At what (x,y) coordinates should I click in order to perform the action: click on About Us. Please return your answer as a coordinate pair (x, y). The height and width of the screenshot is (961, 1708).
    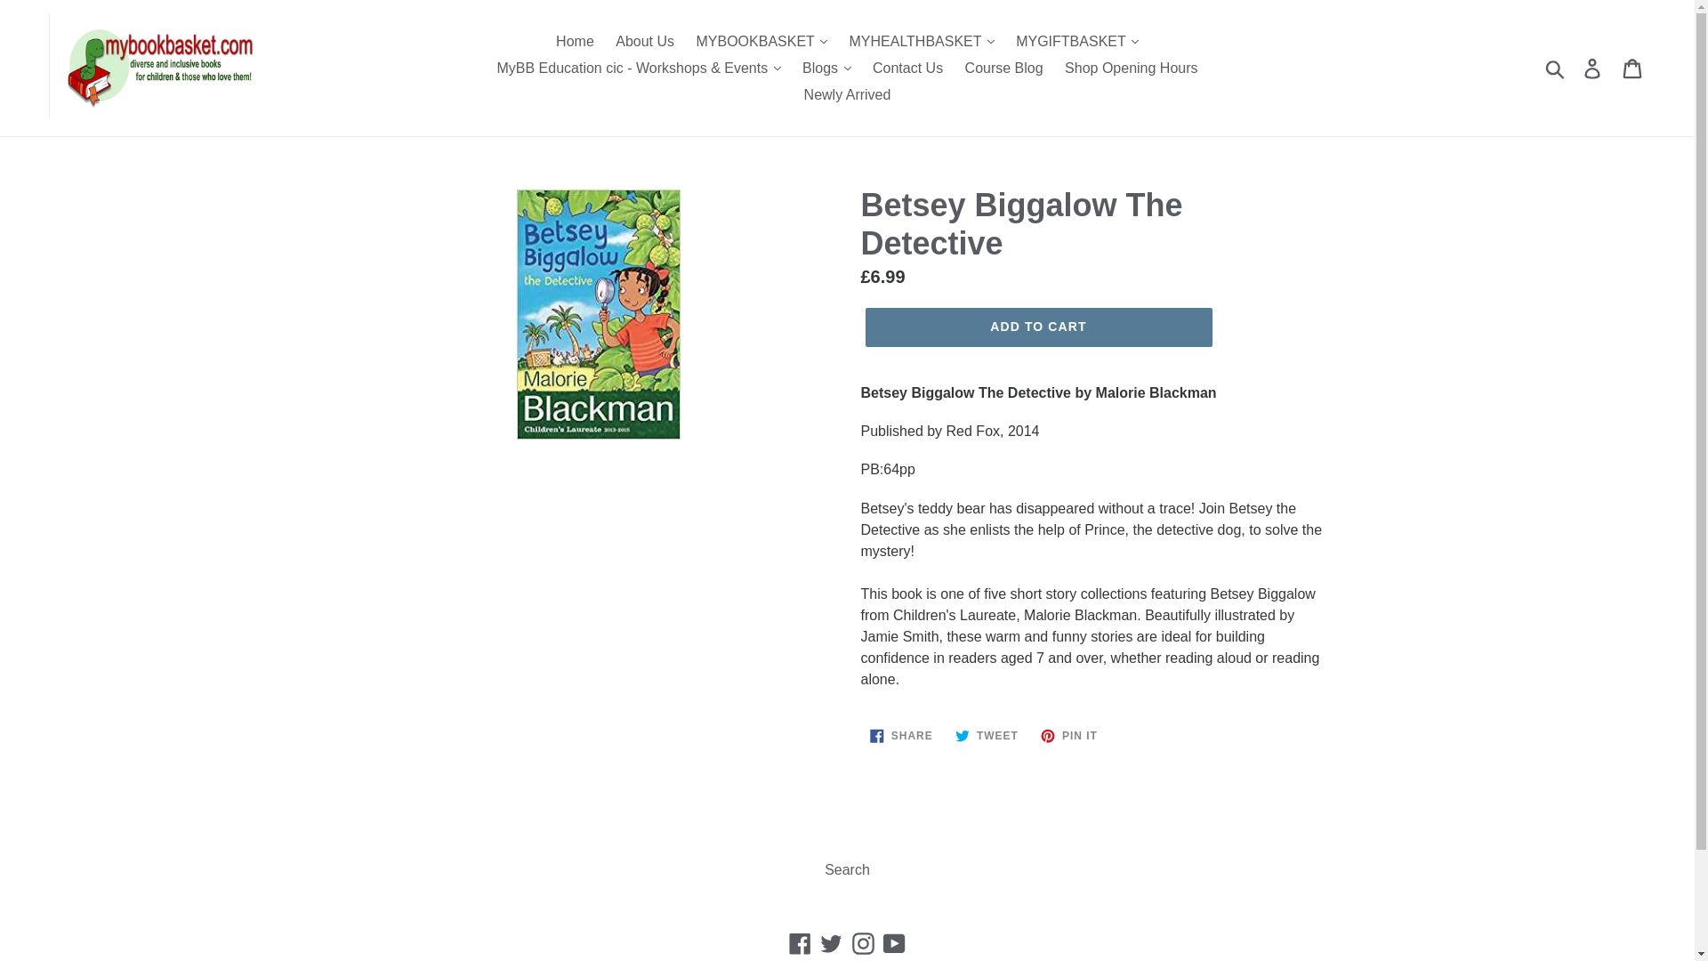
    Looking at the image, I should click on (644, 41).